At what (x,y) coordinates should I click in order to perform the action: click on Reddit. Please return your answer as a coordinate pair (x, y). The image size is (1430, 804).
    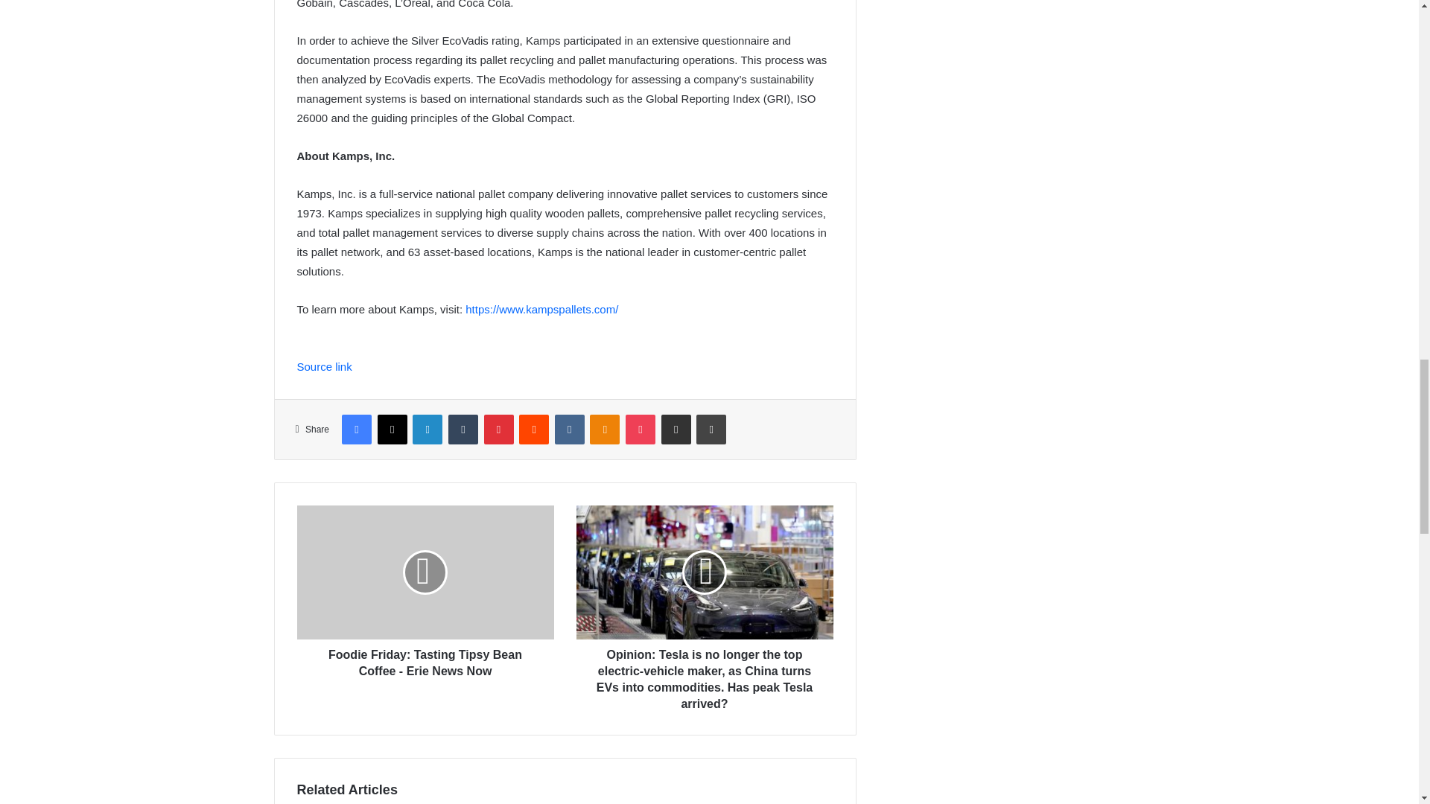
    Looking at the image, I should click on (533, 430).